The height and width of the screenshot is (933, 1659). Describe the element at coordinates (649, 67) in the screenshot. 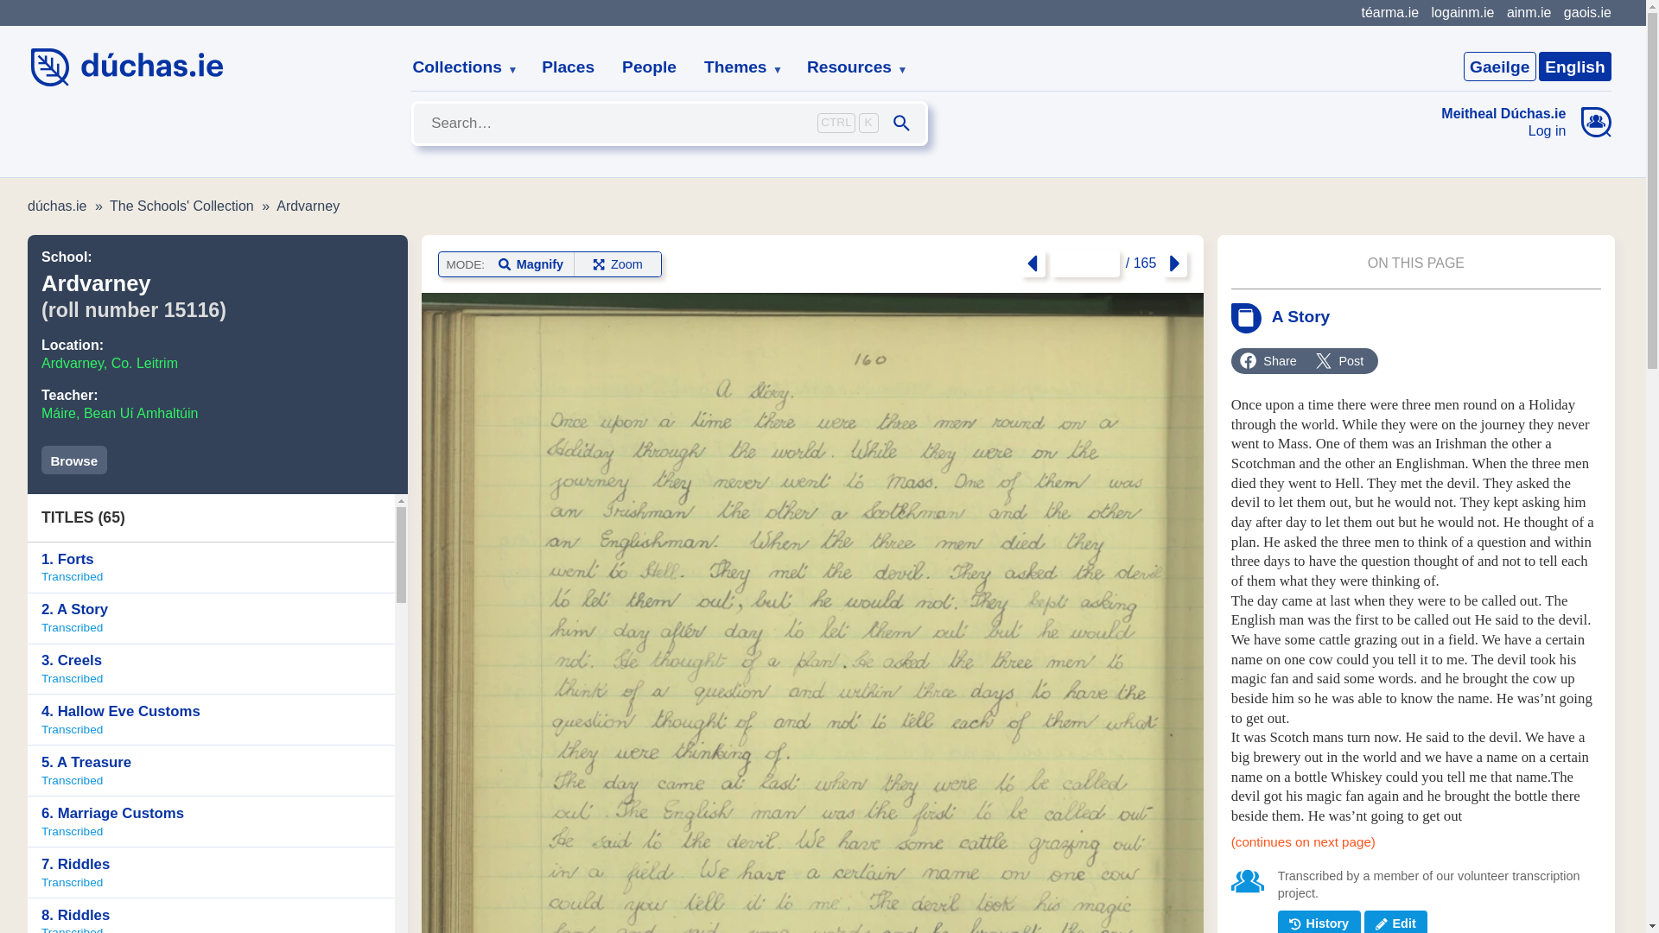

I see `People` at that location.